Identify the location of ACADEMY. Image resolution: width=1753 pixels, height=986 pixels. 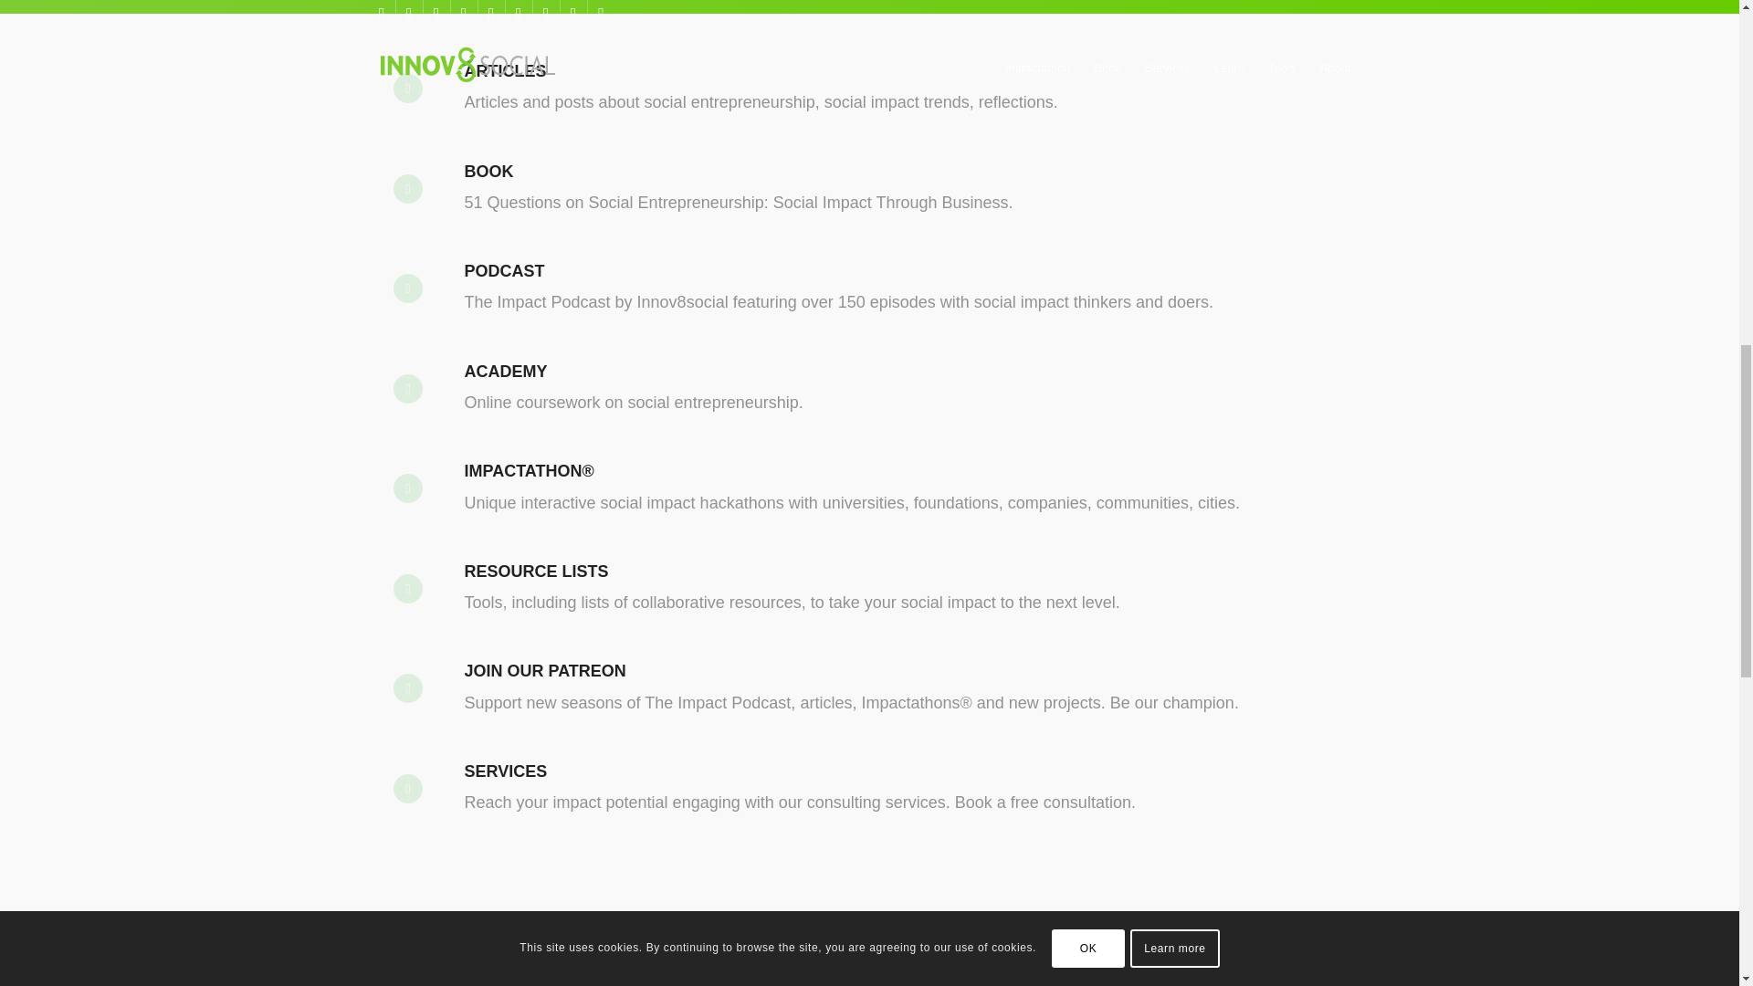
(506, 371).